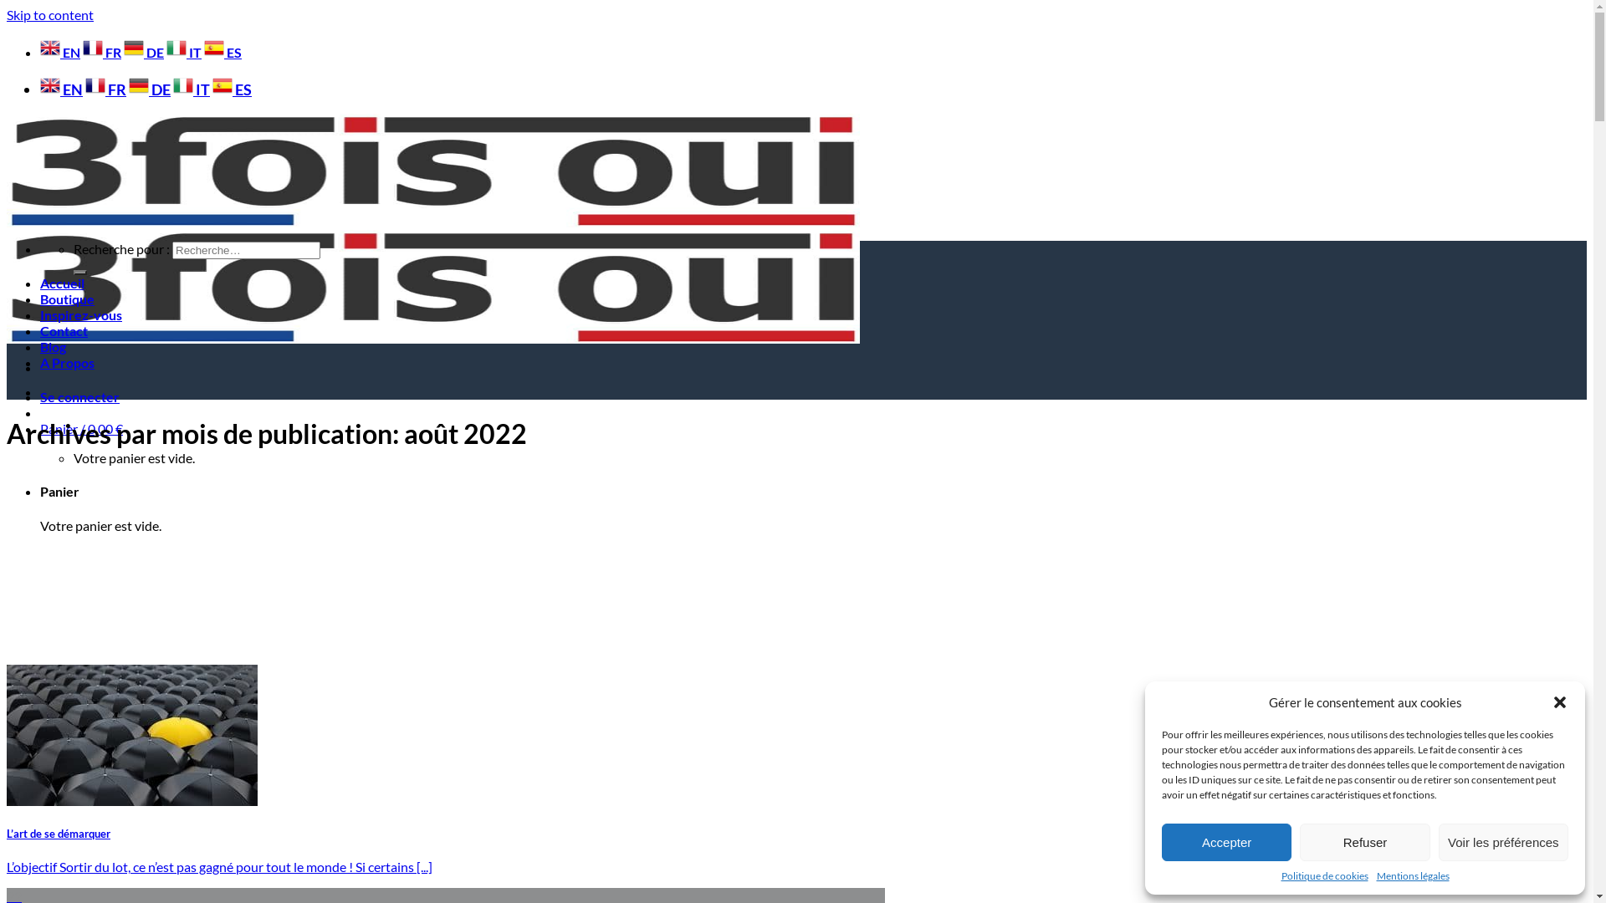 Image resolution: width=1606 pixels, height=903 pixels. Describe the element at coordinates (433, 280) in the screenshot. I see `3 Fois Oui - Sacs, accessoires, ligne bureau` at that location.